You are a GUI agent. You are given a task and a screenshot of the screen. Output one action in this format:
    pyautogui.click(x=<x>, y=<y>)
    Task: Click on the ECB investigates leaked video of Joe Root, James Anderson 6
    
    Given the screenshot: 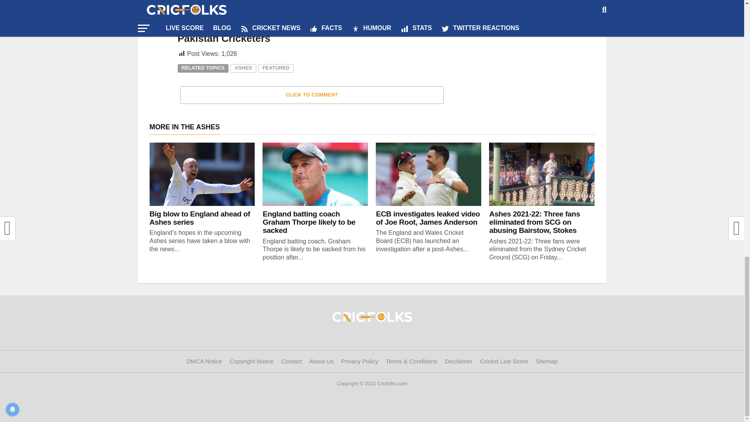 What is the action you would take?
    pyautogui.click(x=428, y=174)
    